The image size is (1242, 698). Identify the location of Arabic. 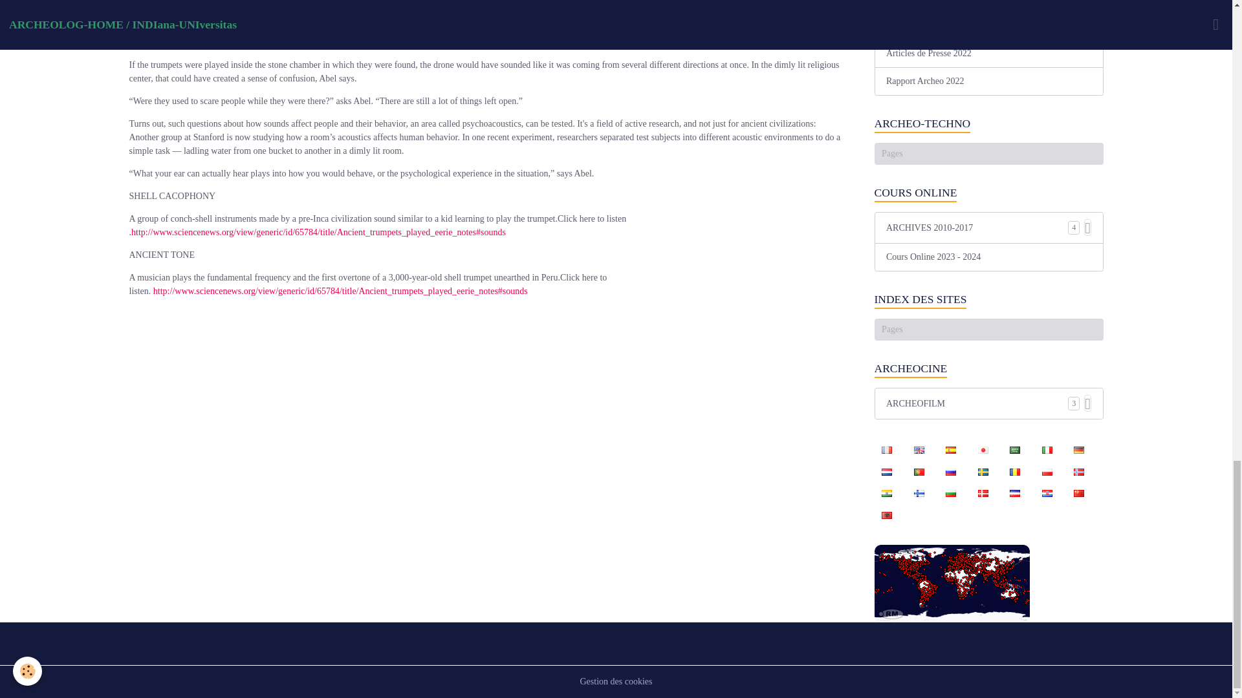
(1015, 450).